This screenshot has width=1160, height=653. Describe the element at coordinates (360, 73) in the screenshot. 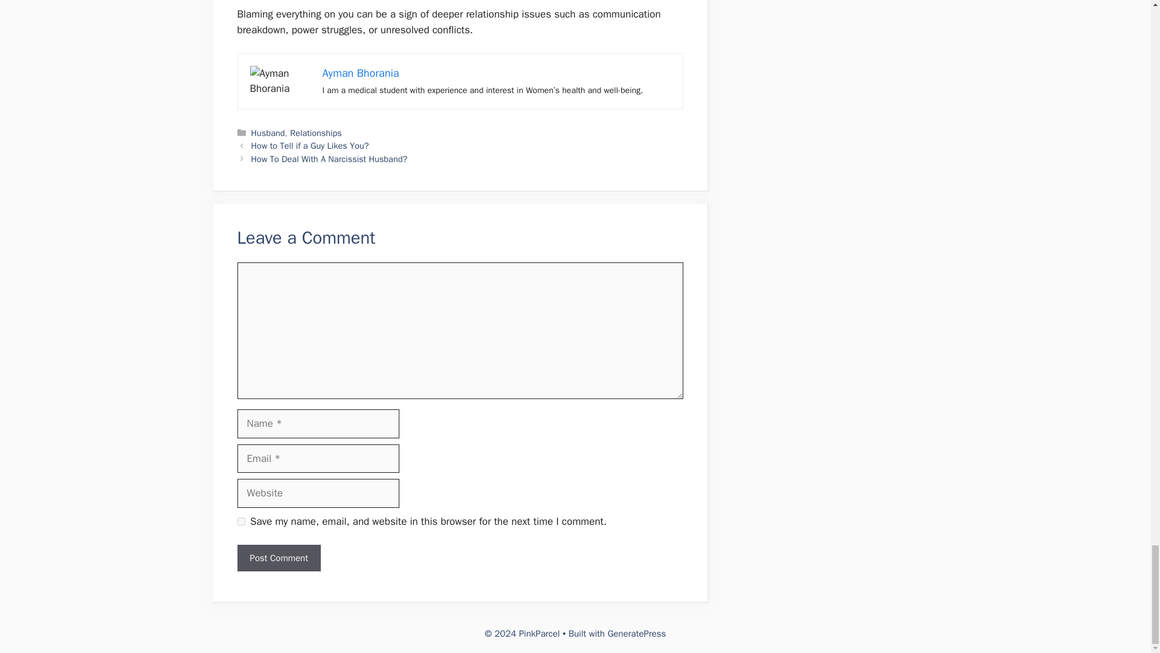

I see `Ayman Bhorania` at that location.